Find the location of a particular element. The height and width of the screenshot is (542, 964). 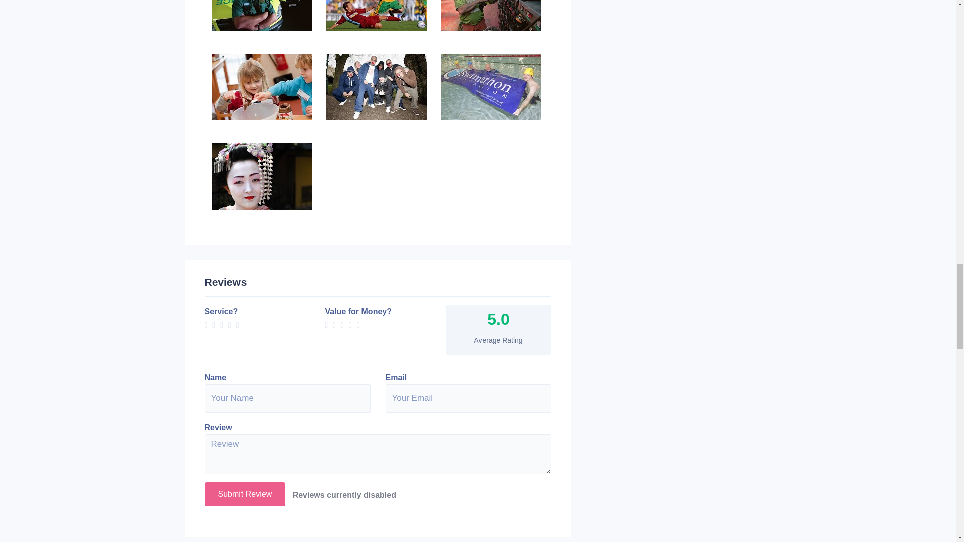

Submit Review is located at coordinates (245, 494).